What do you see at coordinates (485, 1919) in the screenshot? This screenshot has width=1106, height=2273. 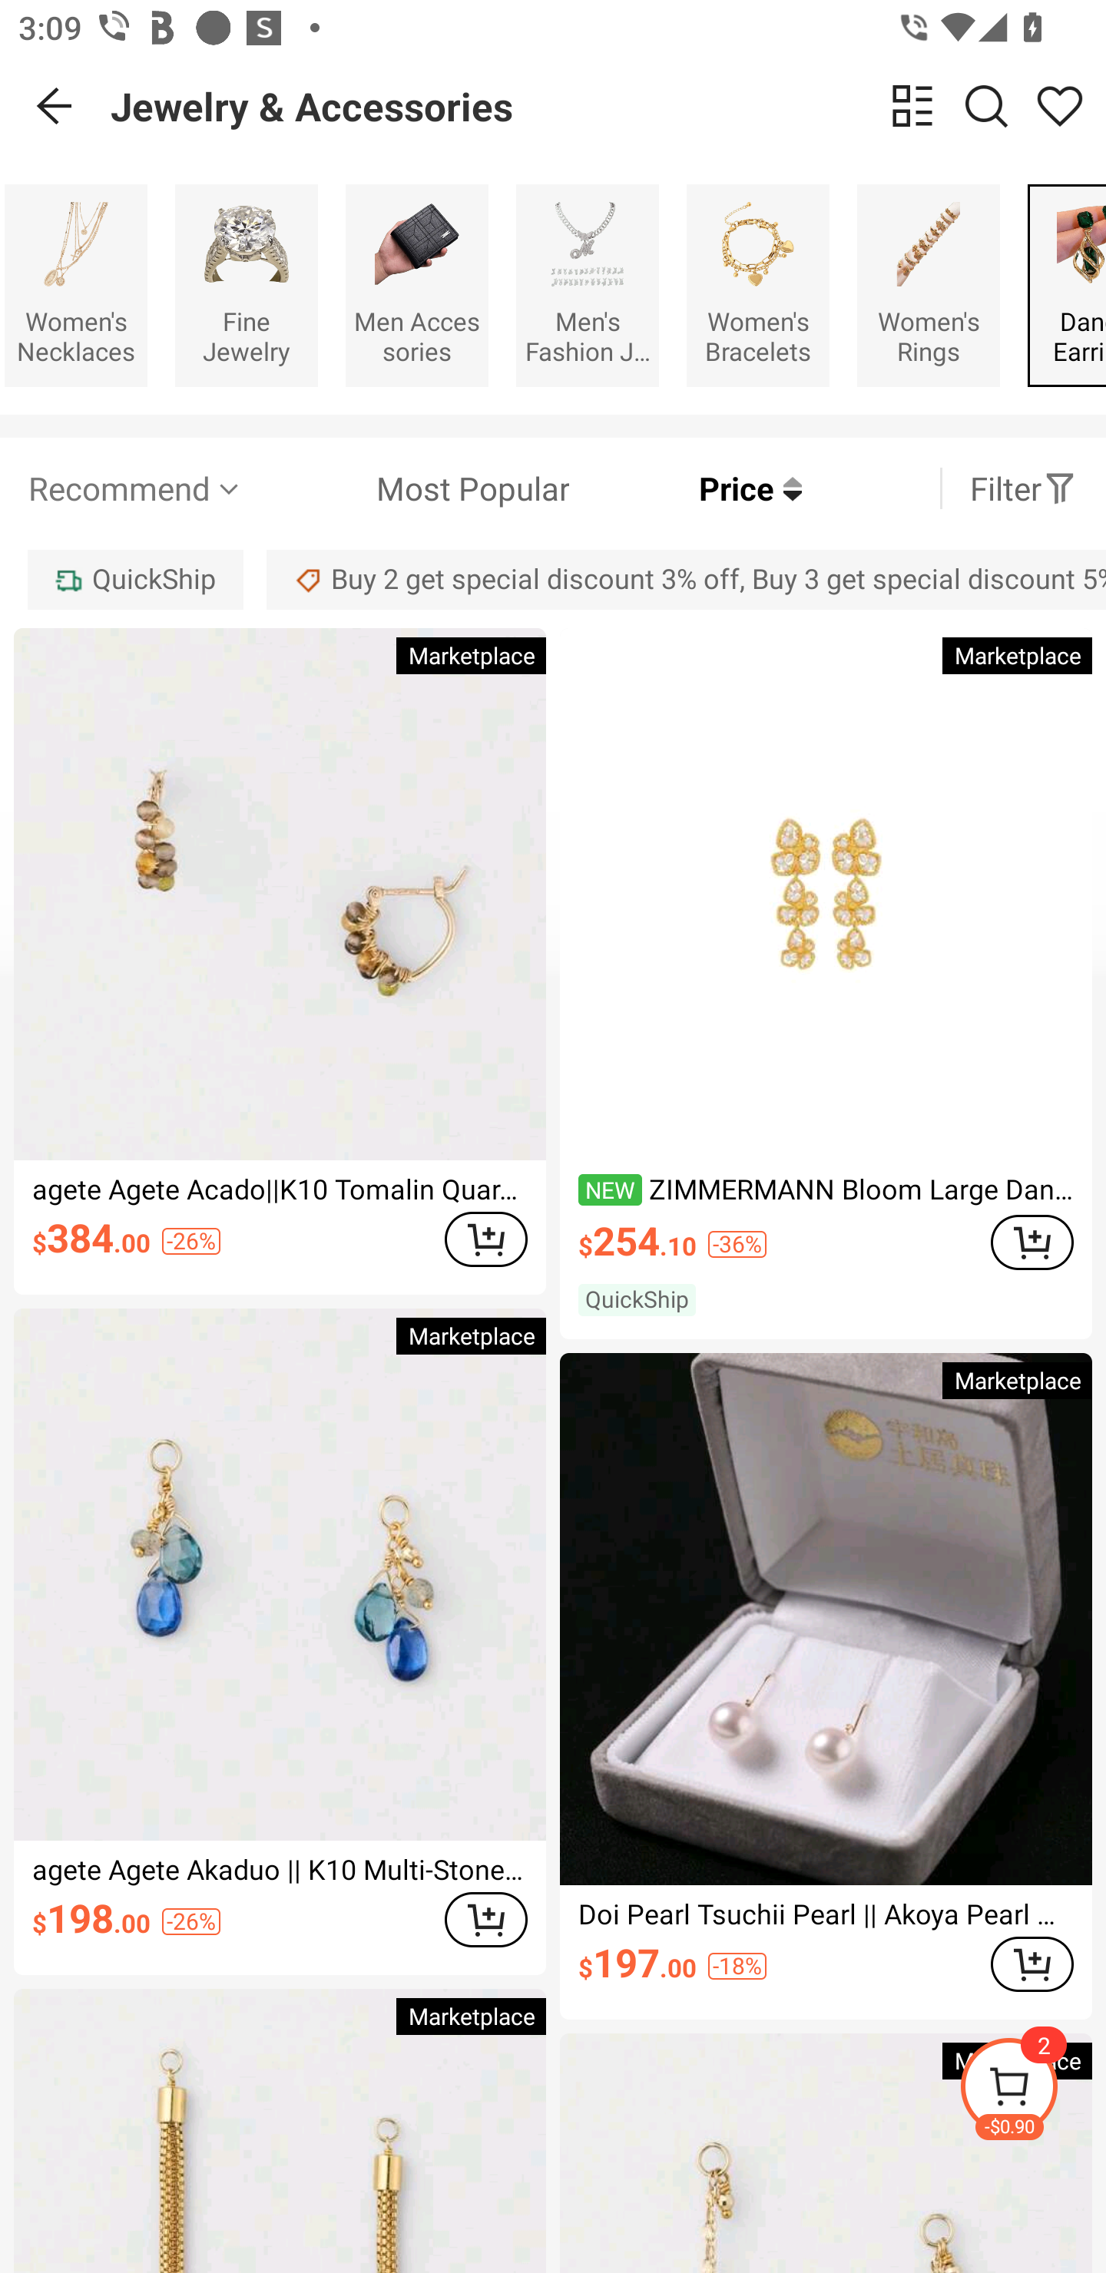 I see `ADD TO CART` at bounding box center [485, 1919].